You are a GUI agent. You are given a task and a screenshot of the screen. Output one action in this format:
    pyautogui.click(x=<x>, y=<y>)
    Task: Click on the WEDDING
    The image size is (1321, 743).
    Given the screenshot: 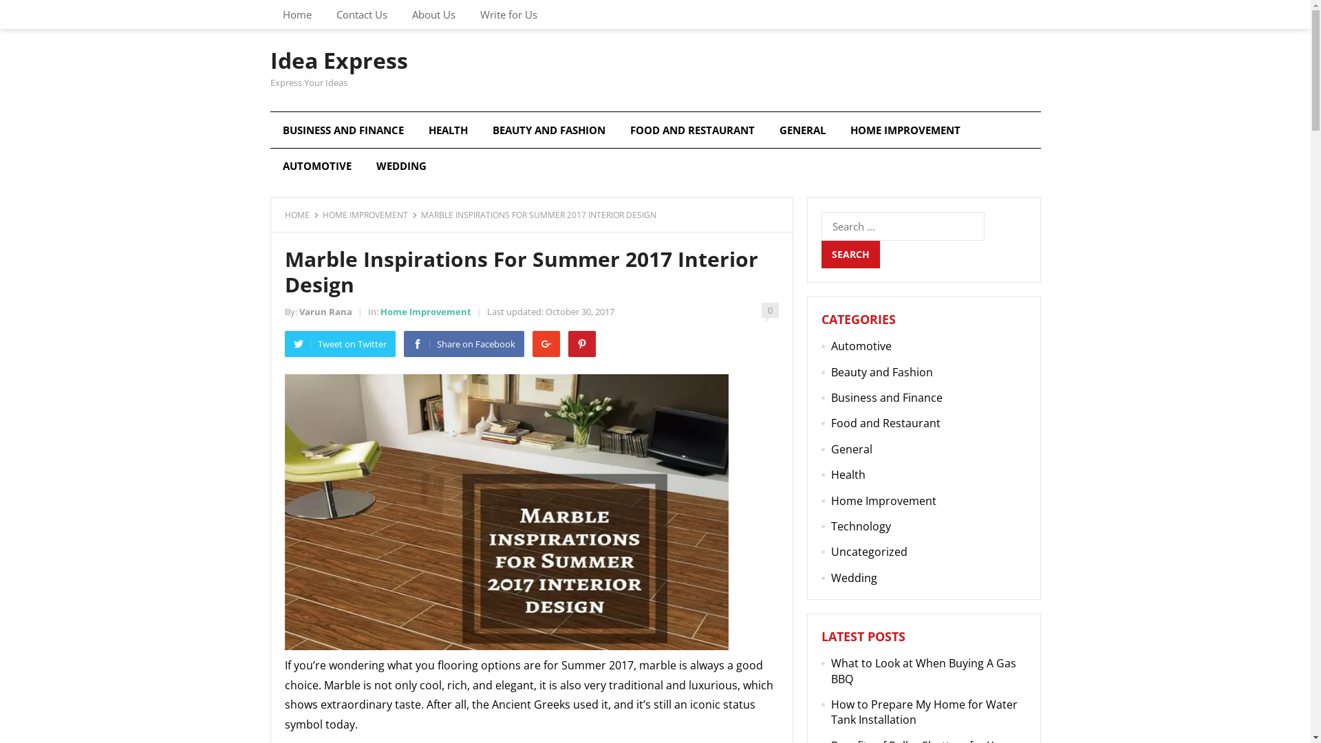 What is the action you would take?
    pyautogui.click(x=400, y=166)
    